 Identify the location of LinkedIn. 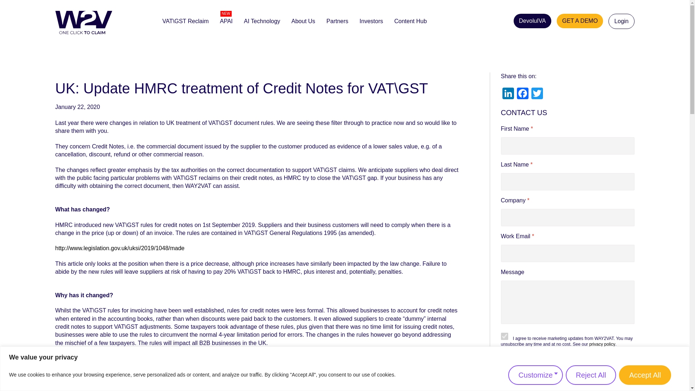
(508, 94).